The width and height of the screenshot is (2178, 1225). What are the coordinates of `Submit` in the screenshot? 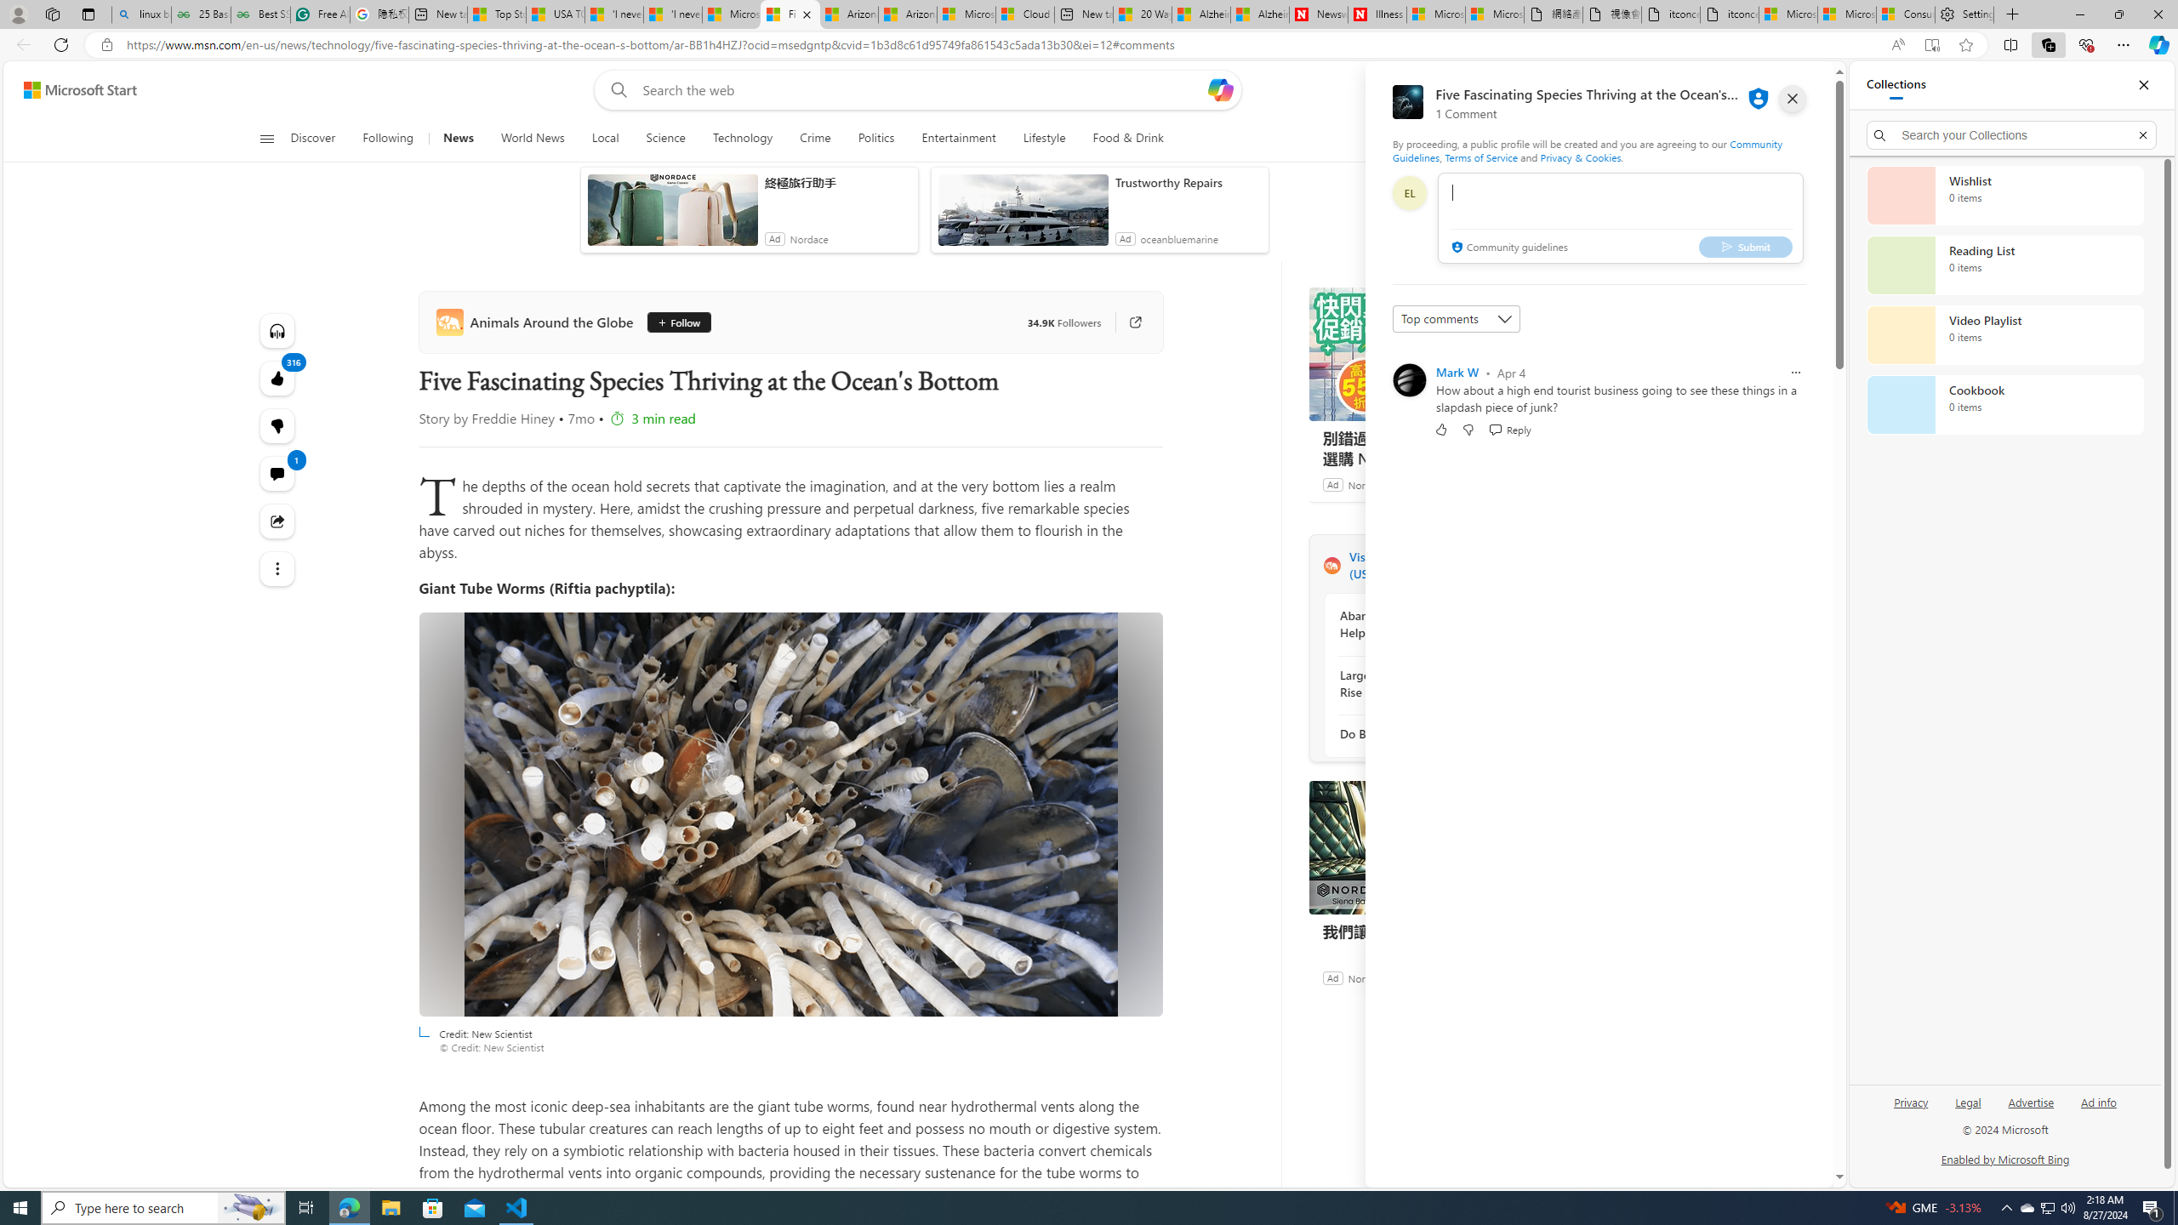 It's located at (1745, 246).